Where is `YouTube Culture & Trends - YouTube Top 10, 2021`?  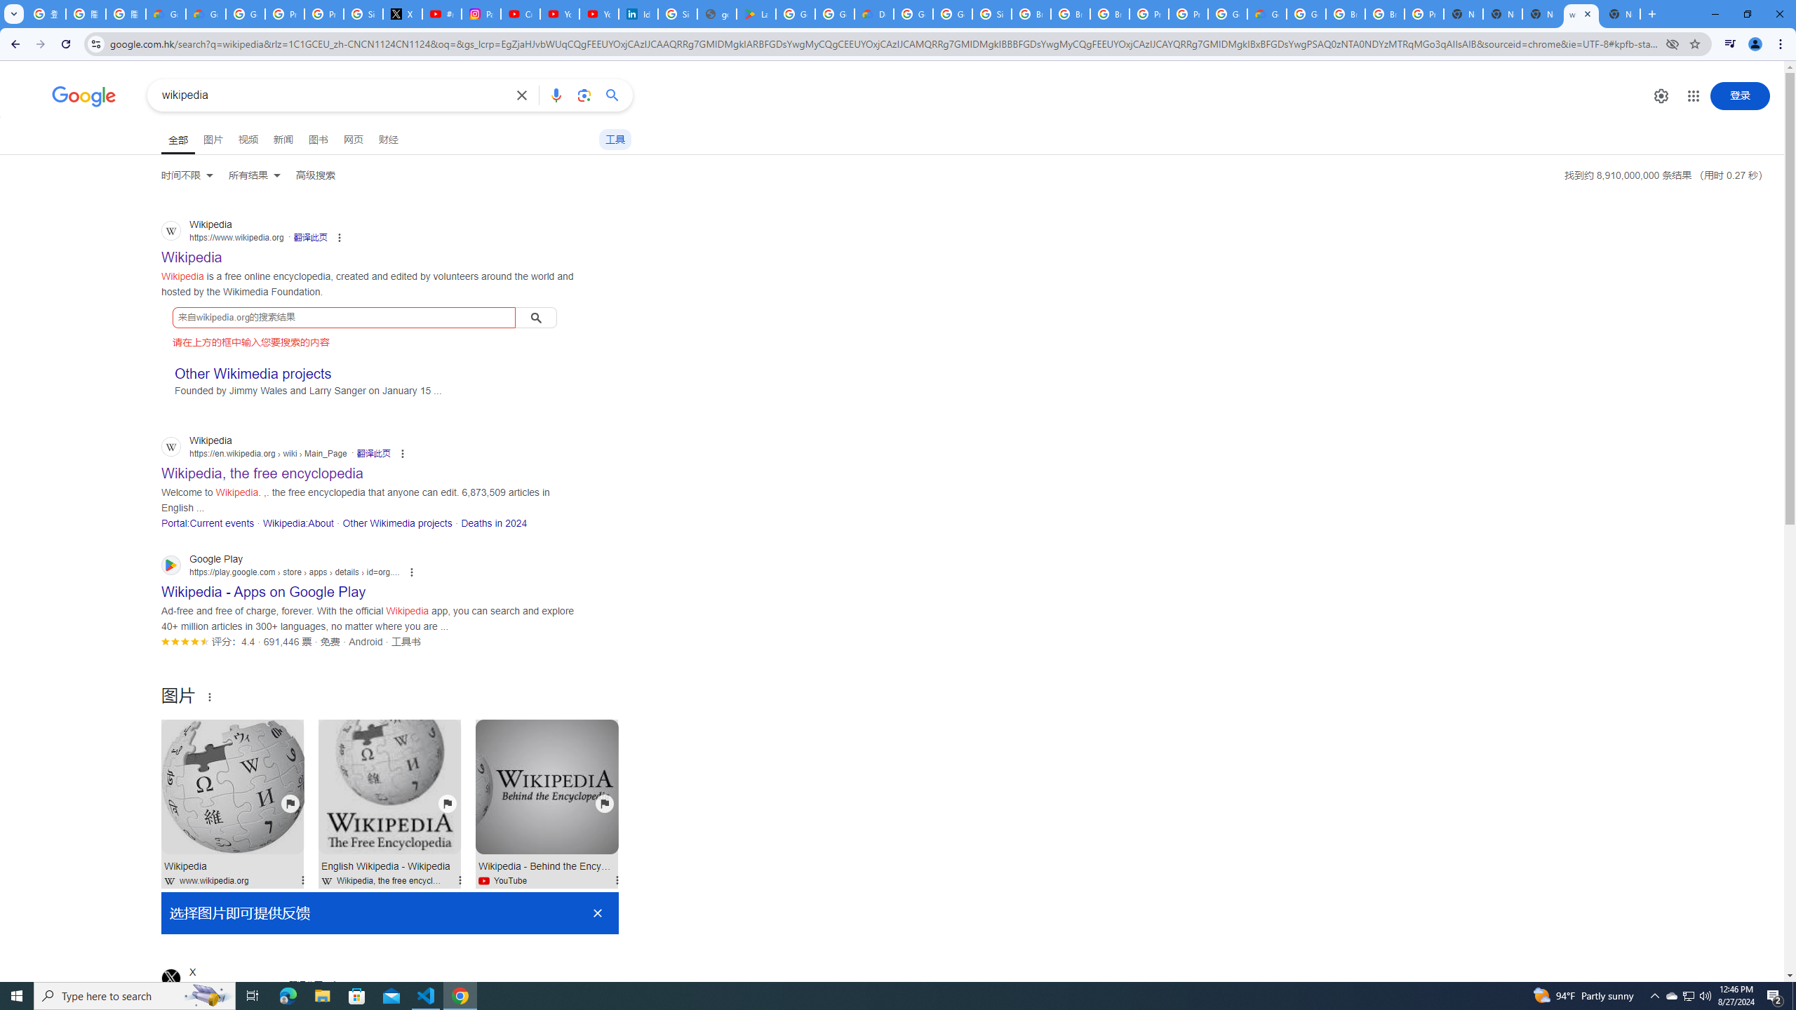 YouTube Culture & Trends - YouTube Top 10, 2021 is located at coordinates (598, 14).